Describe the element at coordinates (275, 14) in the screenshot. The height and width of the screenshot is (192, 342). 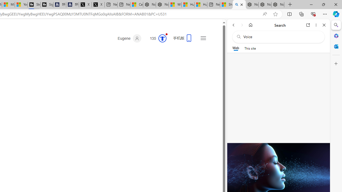
I see `Add this page to favorites (Ctrl+D)` at that location.